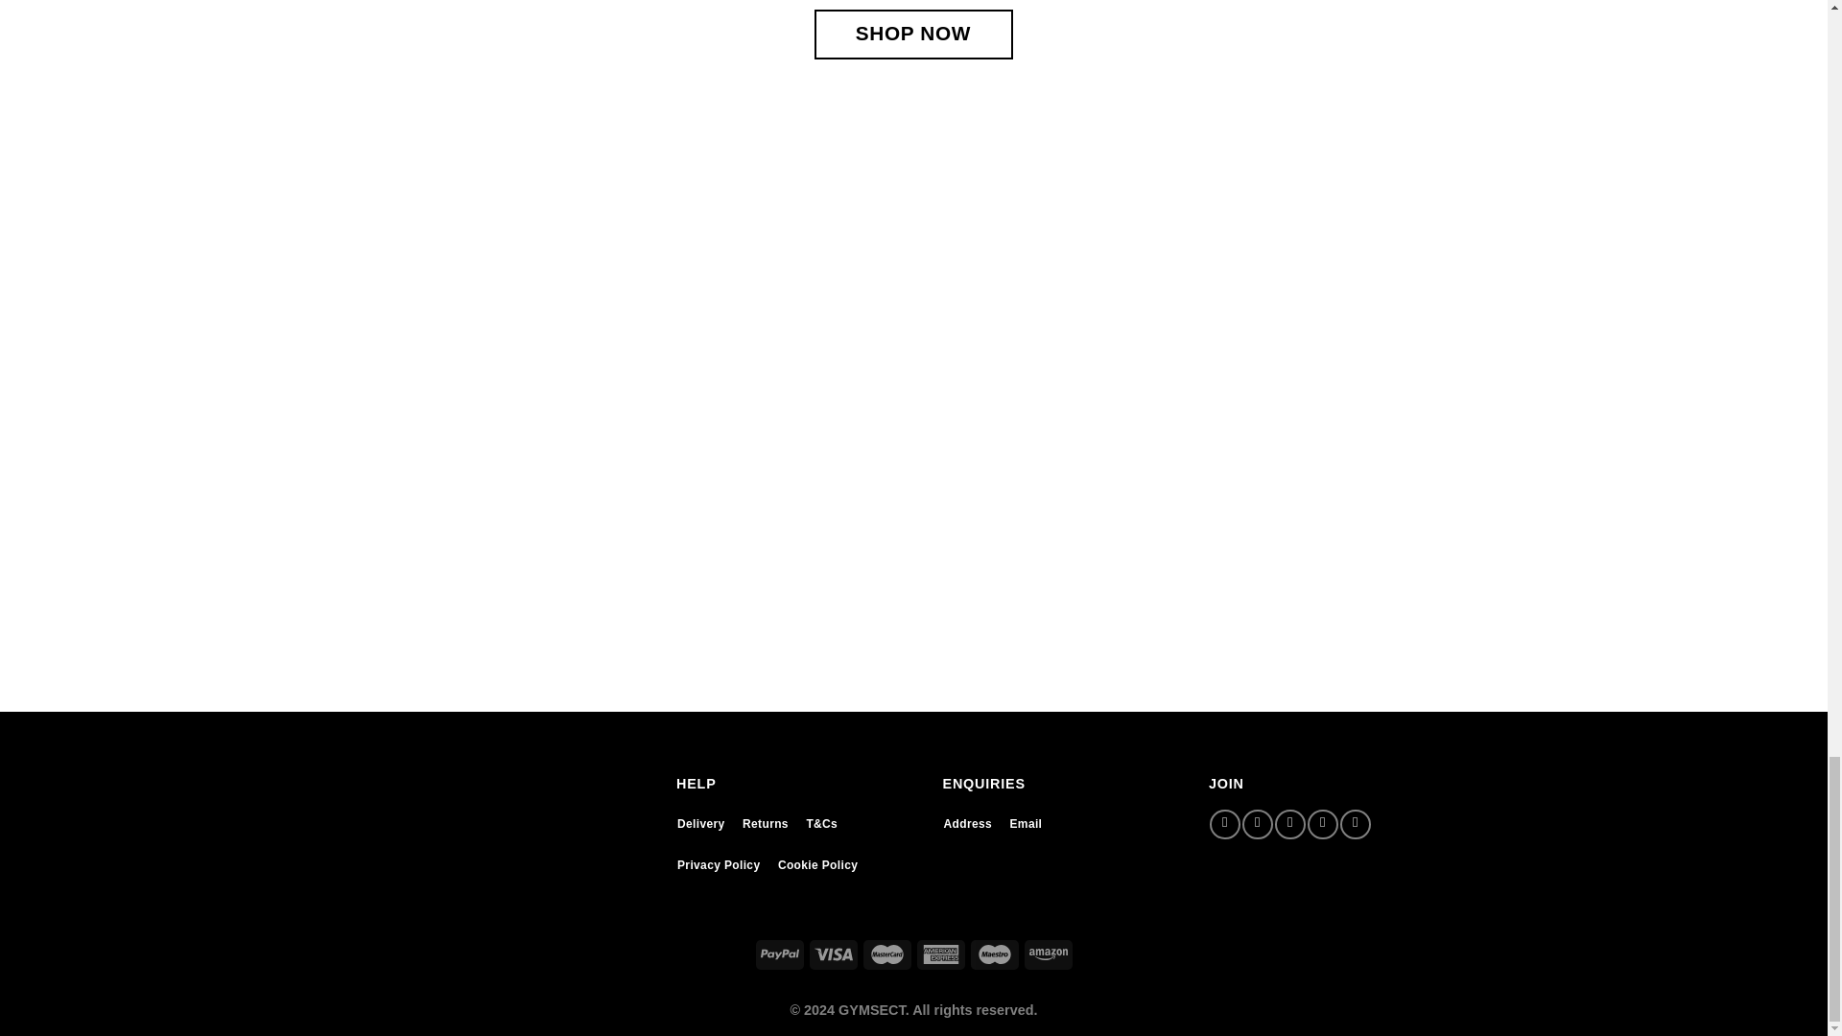  Describe the element at coordinates (967, 823) in the screenshot. I see `Address` at that location.